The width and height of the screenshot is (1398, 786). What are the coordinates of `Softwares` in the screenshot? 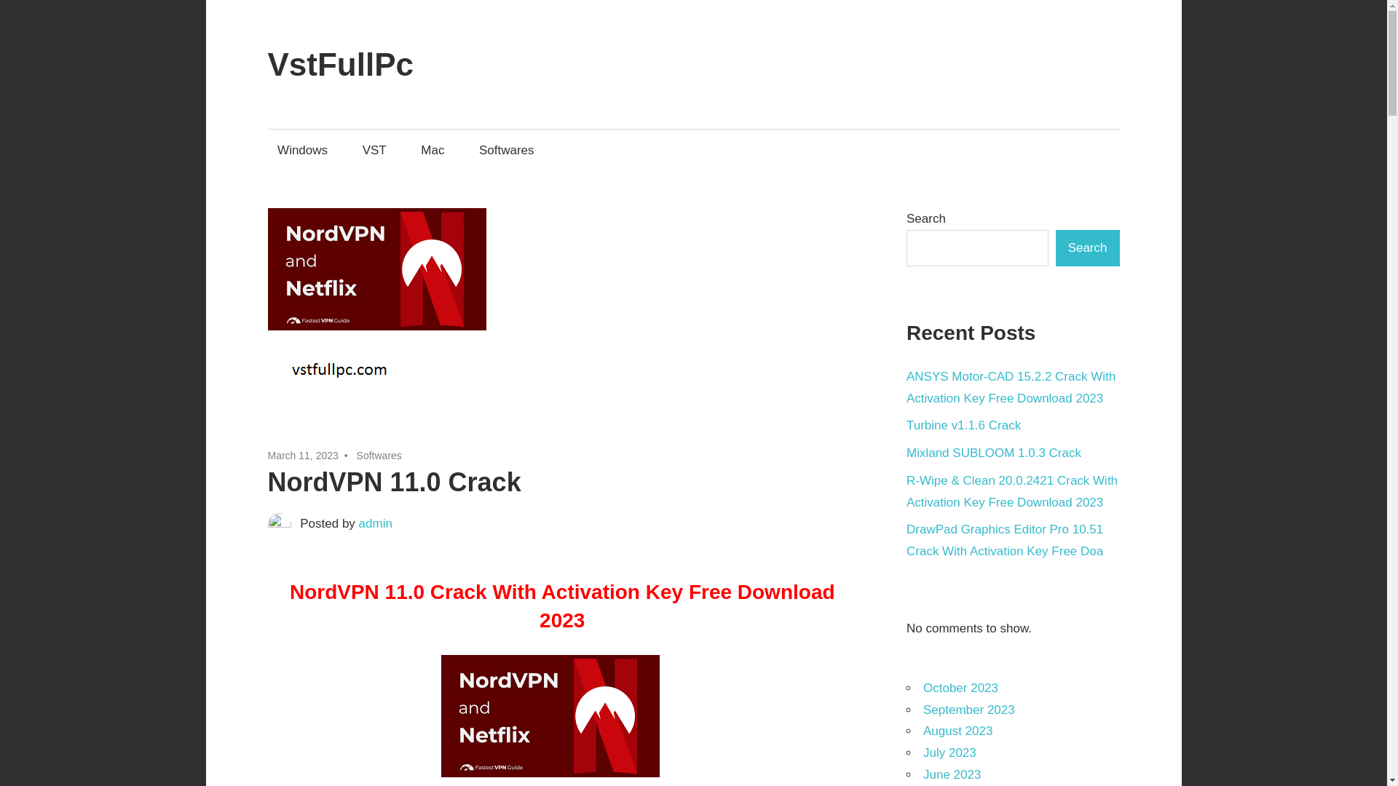 It's located at (505, 150).